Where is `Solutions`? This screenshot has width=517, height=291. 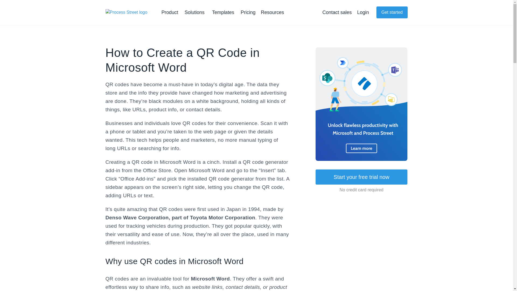
Solutions is located at coordinates (195, 12).